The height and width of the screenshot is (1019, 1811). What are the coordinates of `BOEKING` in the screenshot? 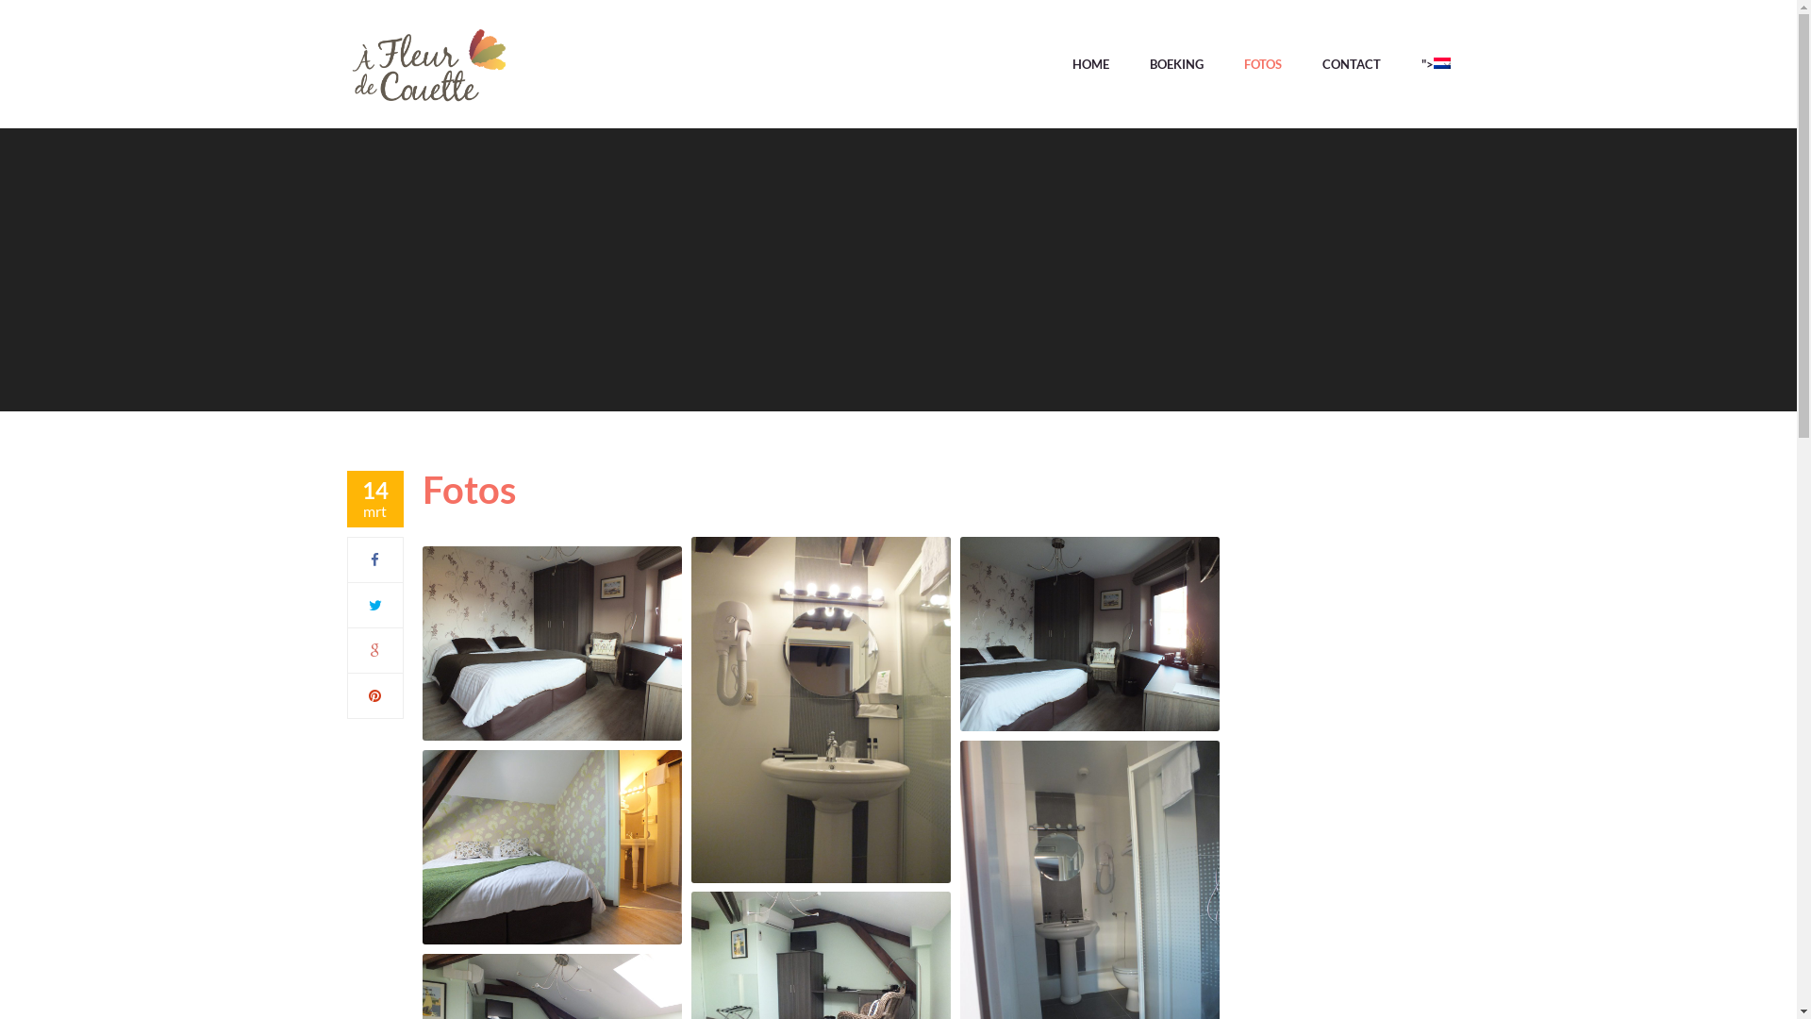 It's located at (1175, 69).